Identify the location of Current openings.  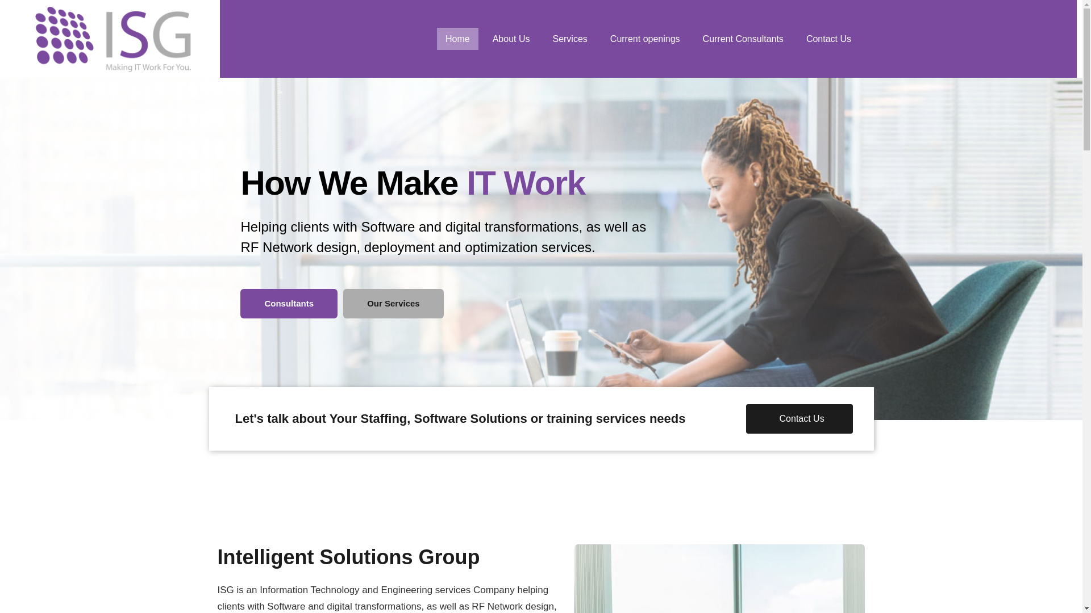
(645, 39).